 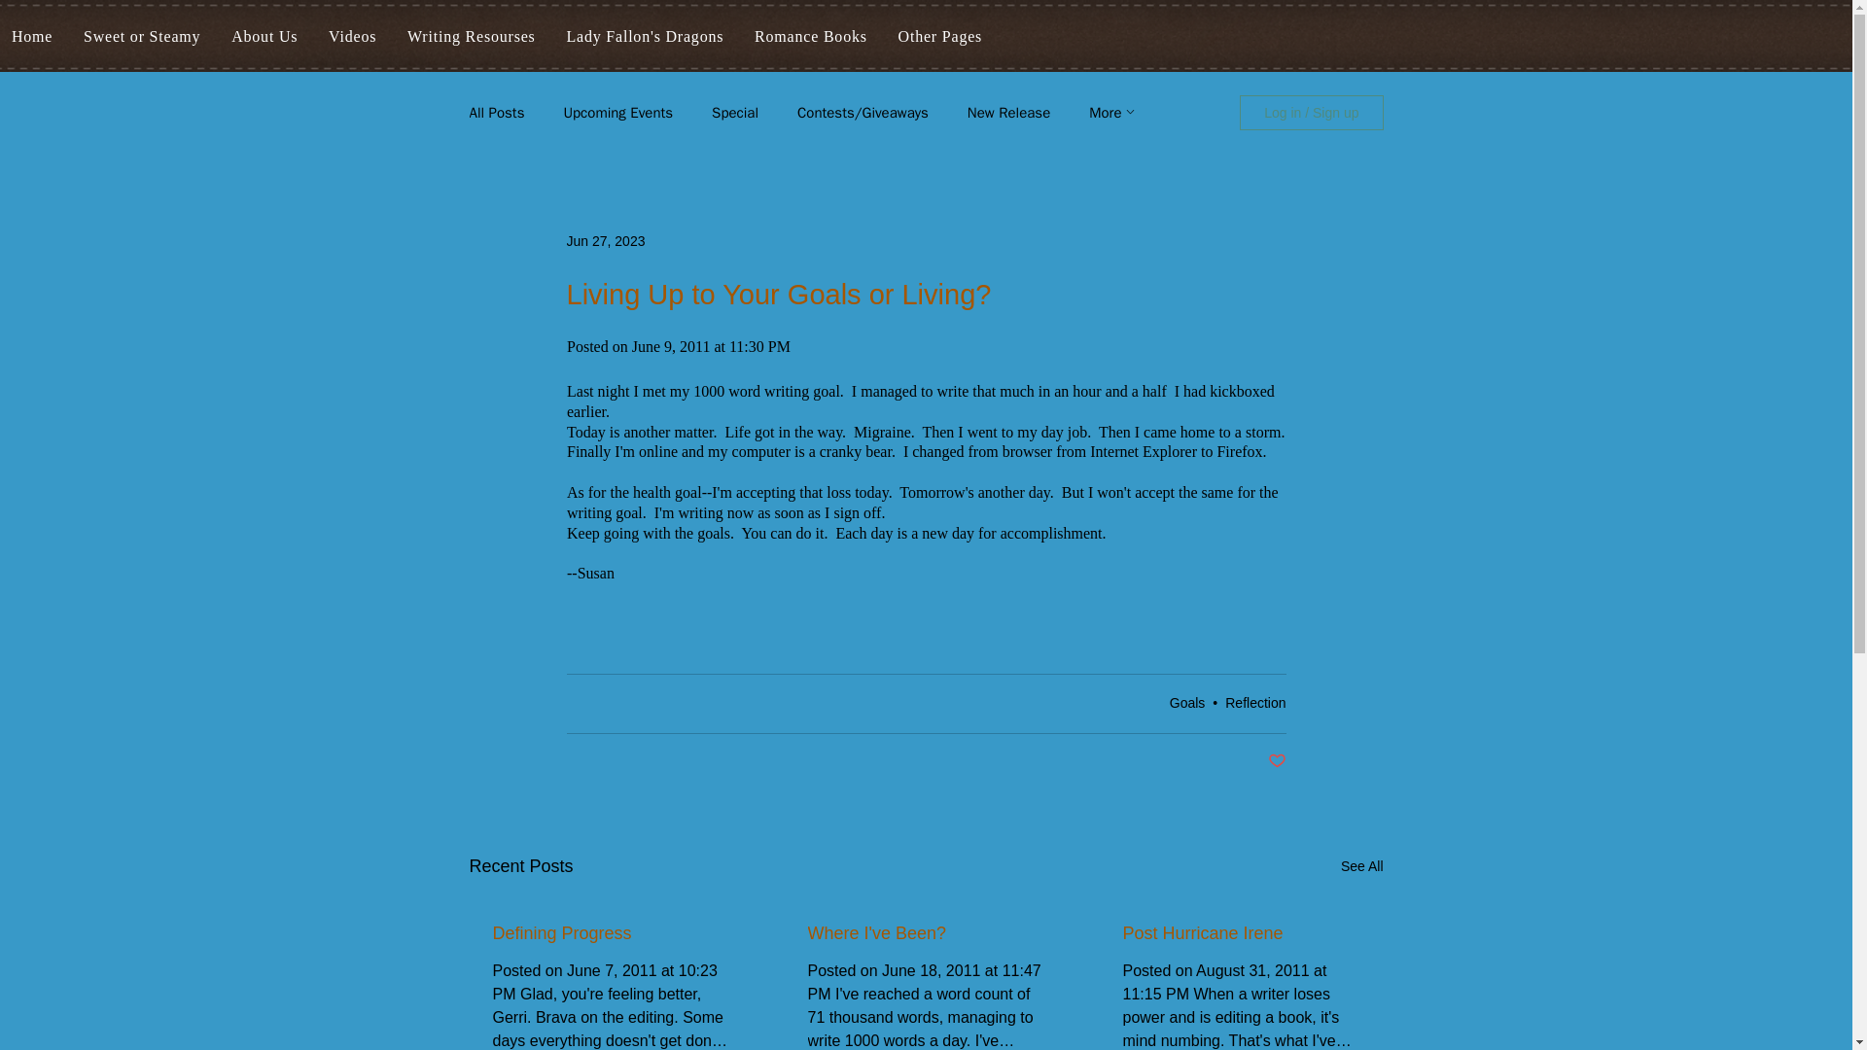 I want to click on Other Pages, so click(x=939, y=37).